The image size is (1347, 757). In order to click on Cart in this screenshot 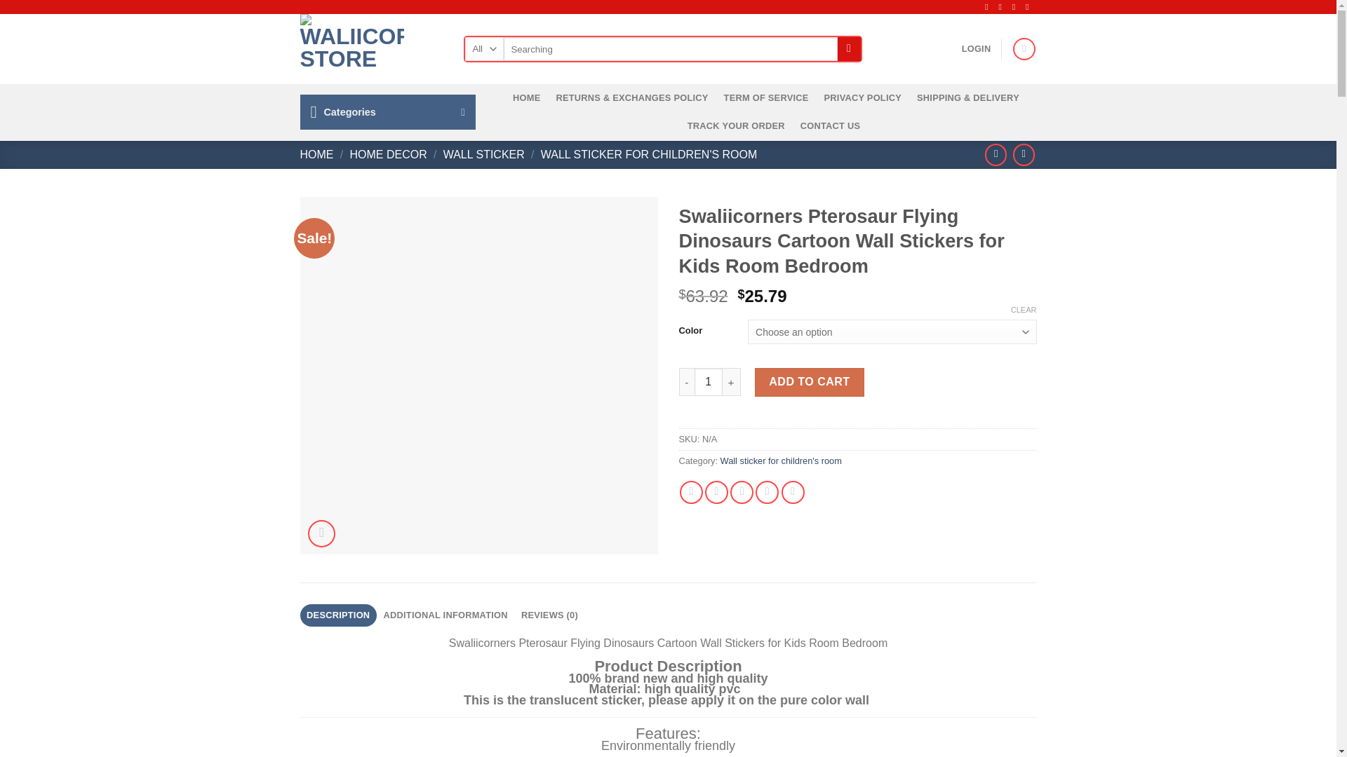, I will do `click(1024, 49)`.